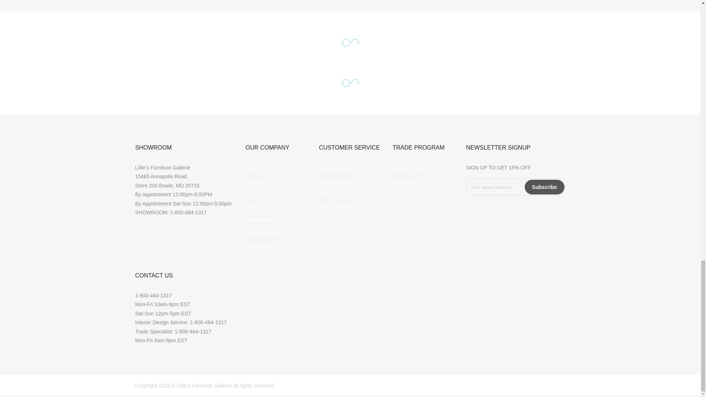 The width and height of the screenshot is (706, 397). Describe the element at coordinates (257, 182) in the screenshot. I see `Collection` at that location.